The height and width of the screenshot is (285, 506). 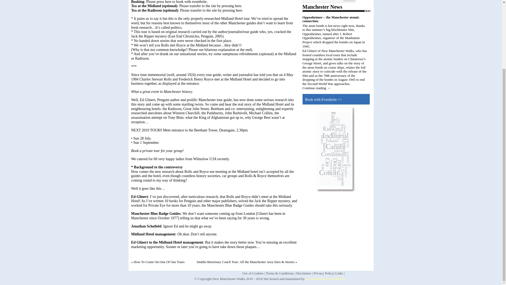 What do you see at coordinates (176, 2) in the screenshot?
I see `Please press here to book with eventbrite` at bounding box center [176, 2].